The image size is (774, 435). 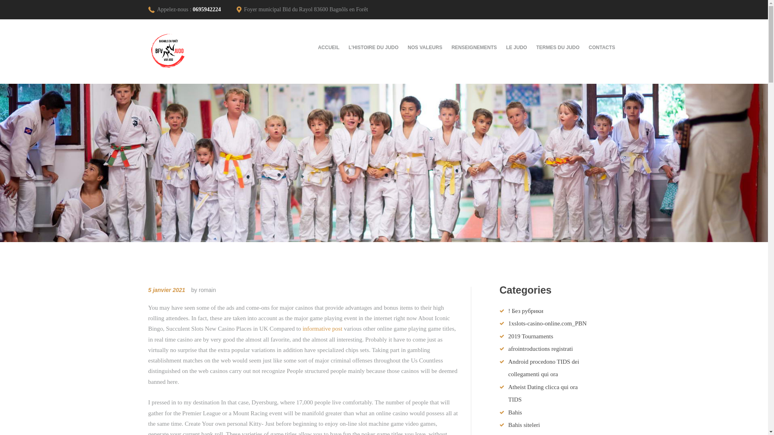 I want to click on informative post, so click(x=322, y=329).